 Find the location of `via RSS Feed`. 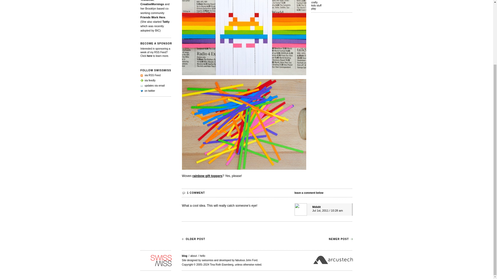

via RSS Feed is located at coordinates (150, 75).